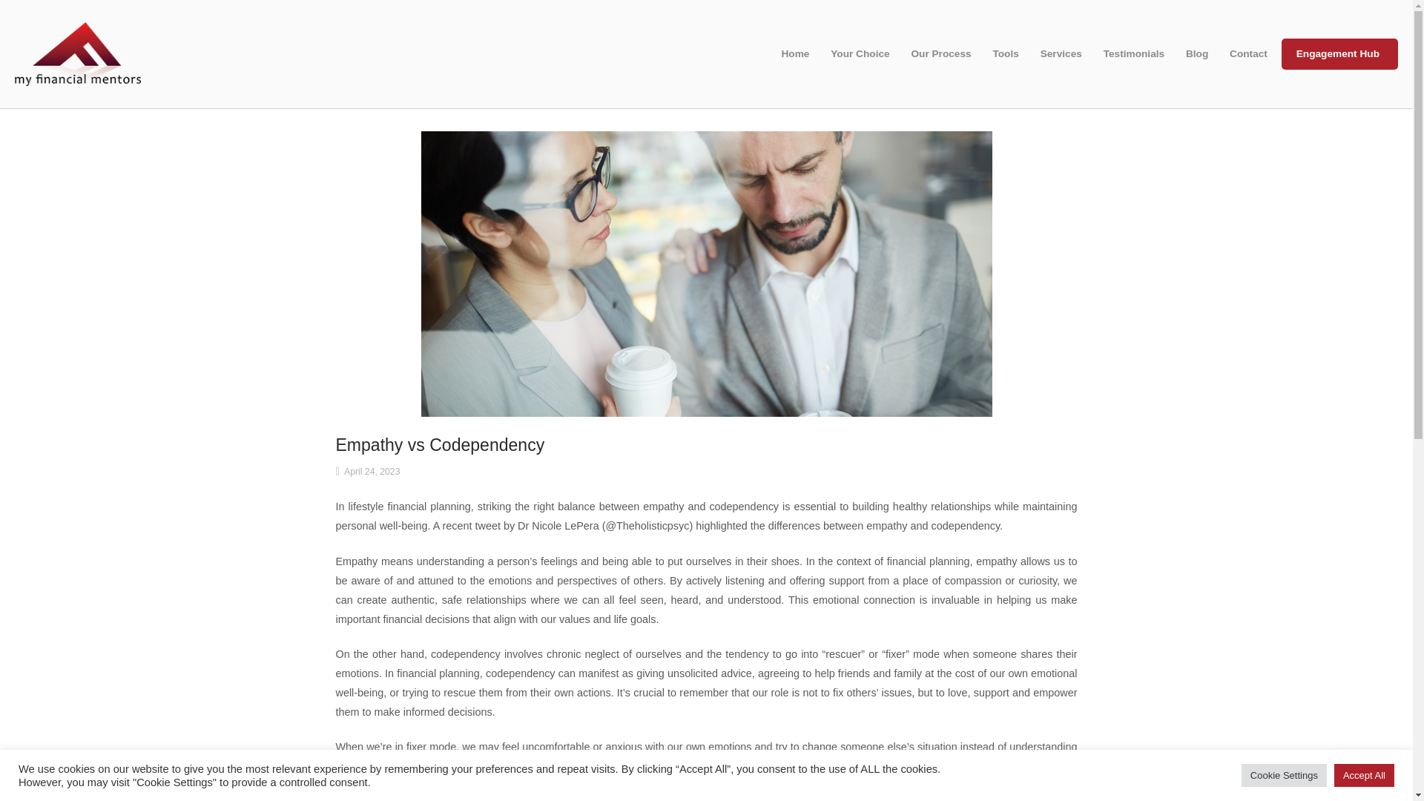  What do you see at coordinates (1339, 53) in the screenshot?
I see `Engagement Hub` at bounding box center [1339, 53].